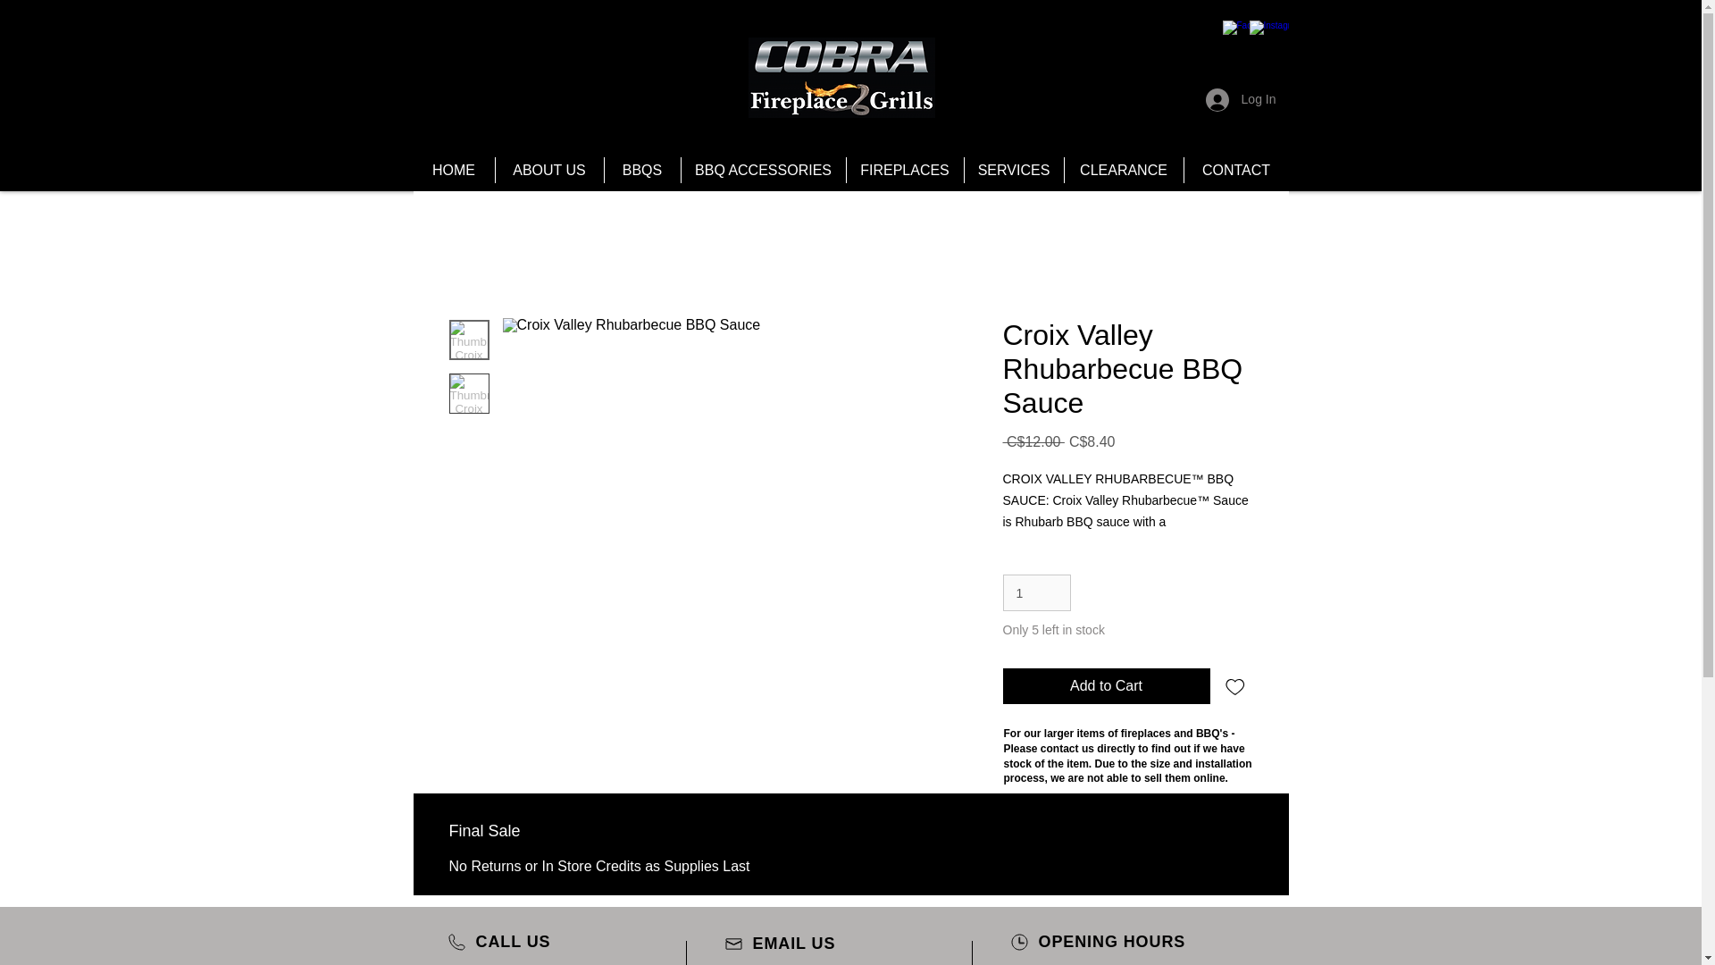 The height and width of the screenshot is (965, 1715). What do you see at coordinates (904, 170) in the screenshot?
I see `FIREPLACES` at bounding box center [904, 170].